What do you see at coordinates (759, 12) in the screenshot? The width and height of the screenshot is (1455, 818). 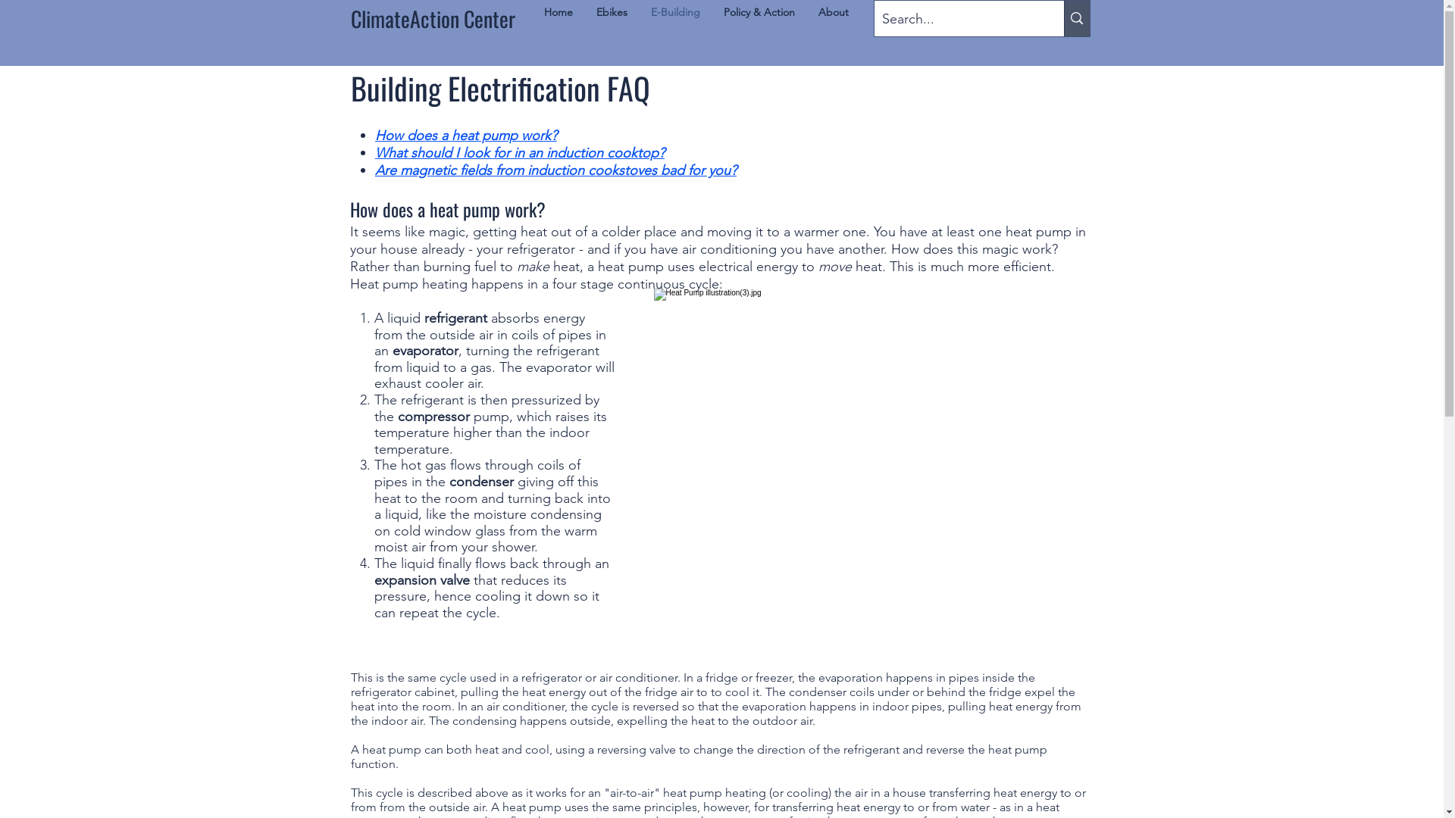 I see `Policy & Action` at bounding box center [759, 12].